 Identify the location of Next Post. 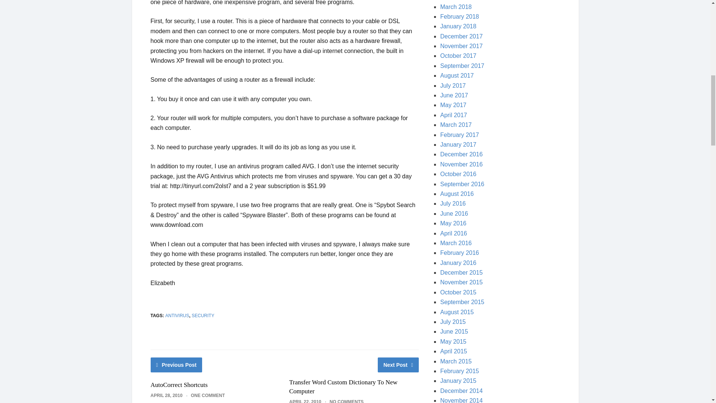
(398, 365).